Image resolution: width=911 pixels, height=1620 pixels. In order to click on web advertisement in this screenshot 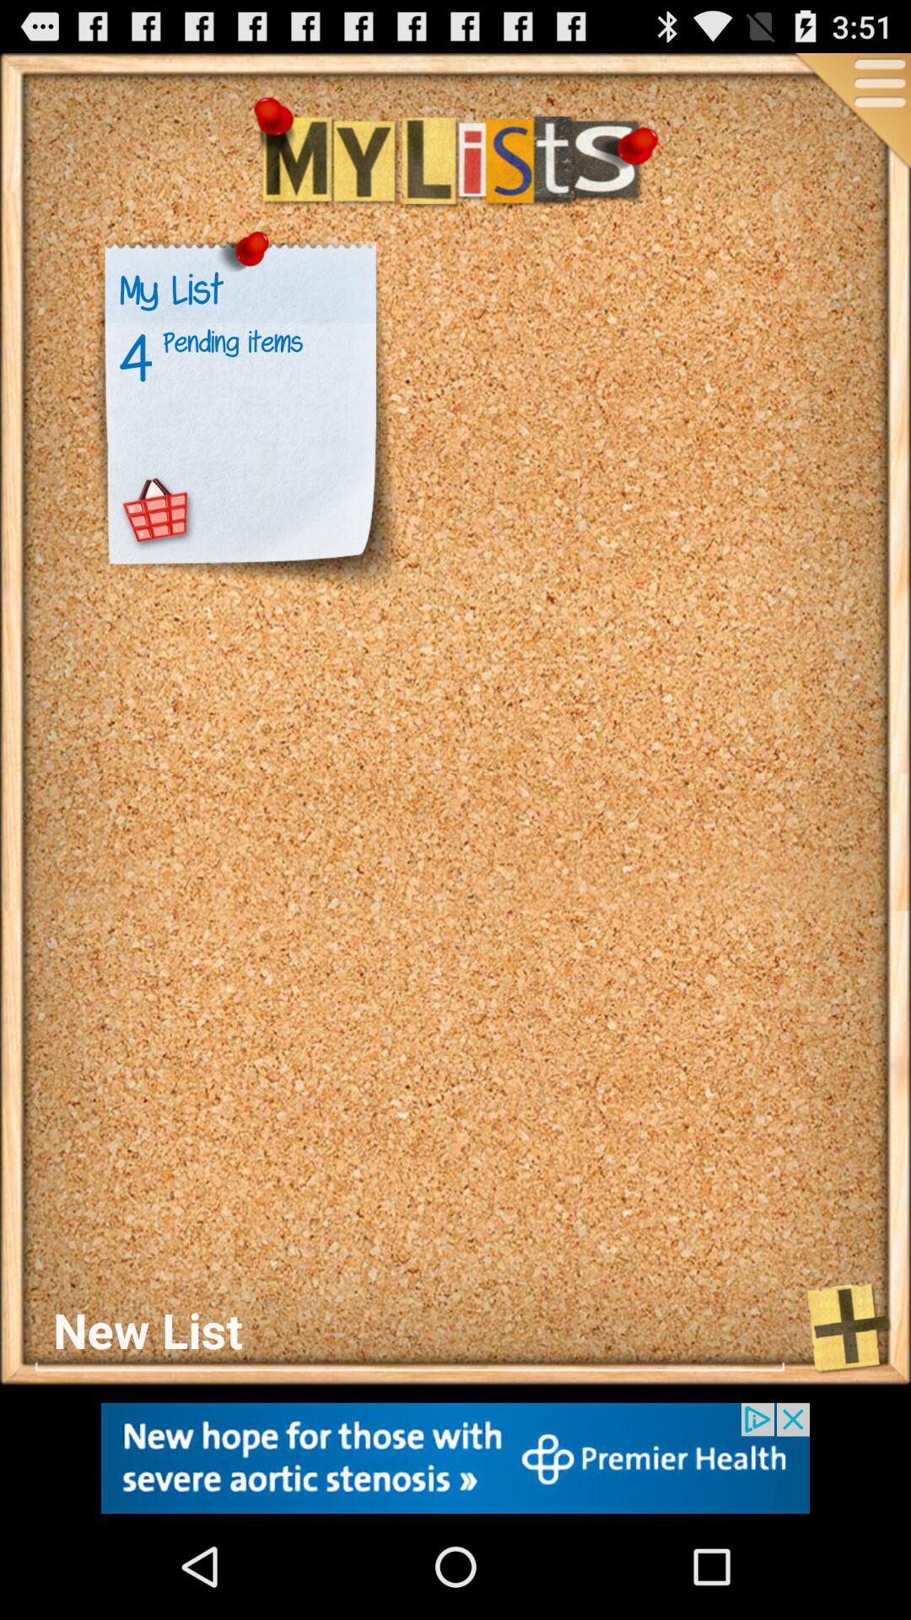, I will do `click(455, 1458)`.